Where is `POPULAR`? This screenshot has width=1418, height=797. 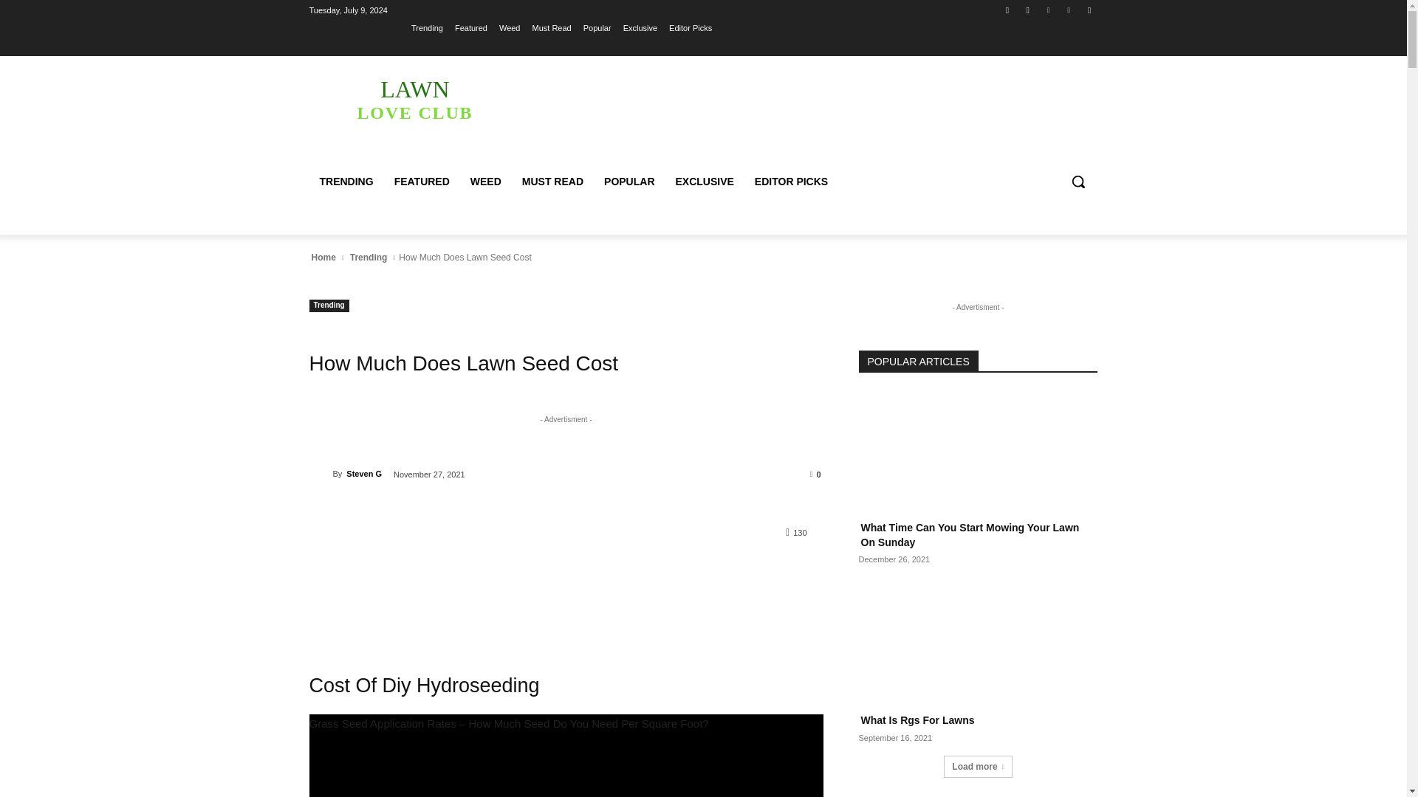
POPULAR is located at coordinates (629, 182).